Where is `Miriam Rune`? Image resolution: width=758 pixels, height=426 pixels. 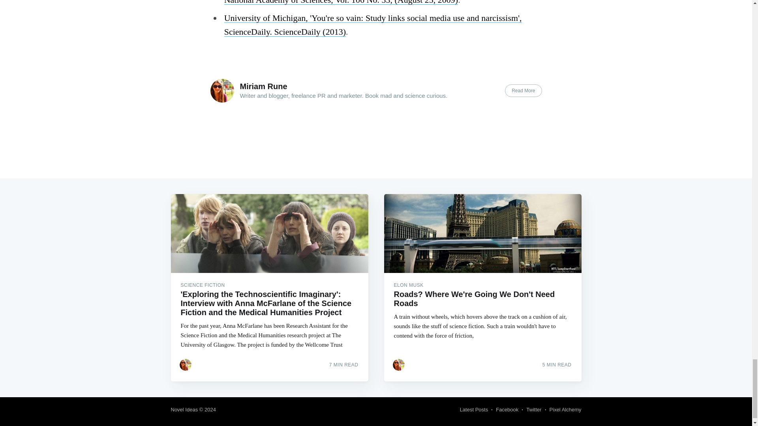 Miriam Rune is located at coordinates (264, 86).